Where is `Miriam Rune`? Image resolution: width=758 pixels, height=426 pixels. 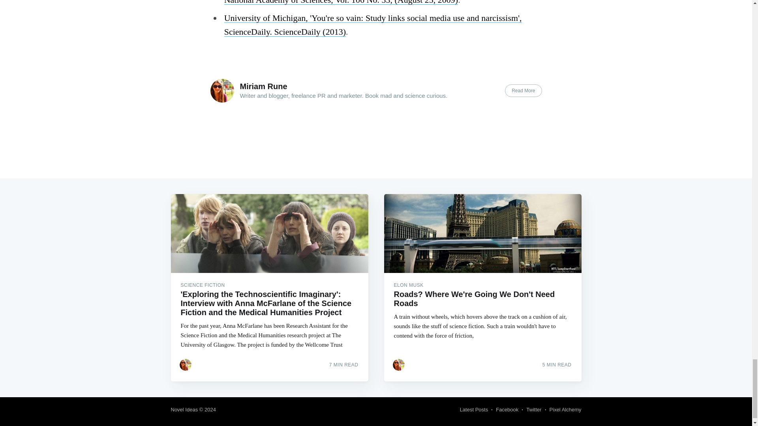 Miriam Rune is located at coordinates (264, 86).